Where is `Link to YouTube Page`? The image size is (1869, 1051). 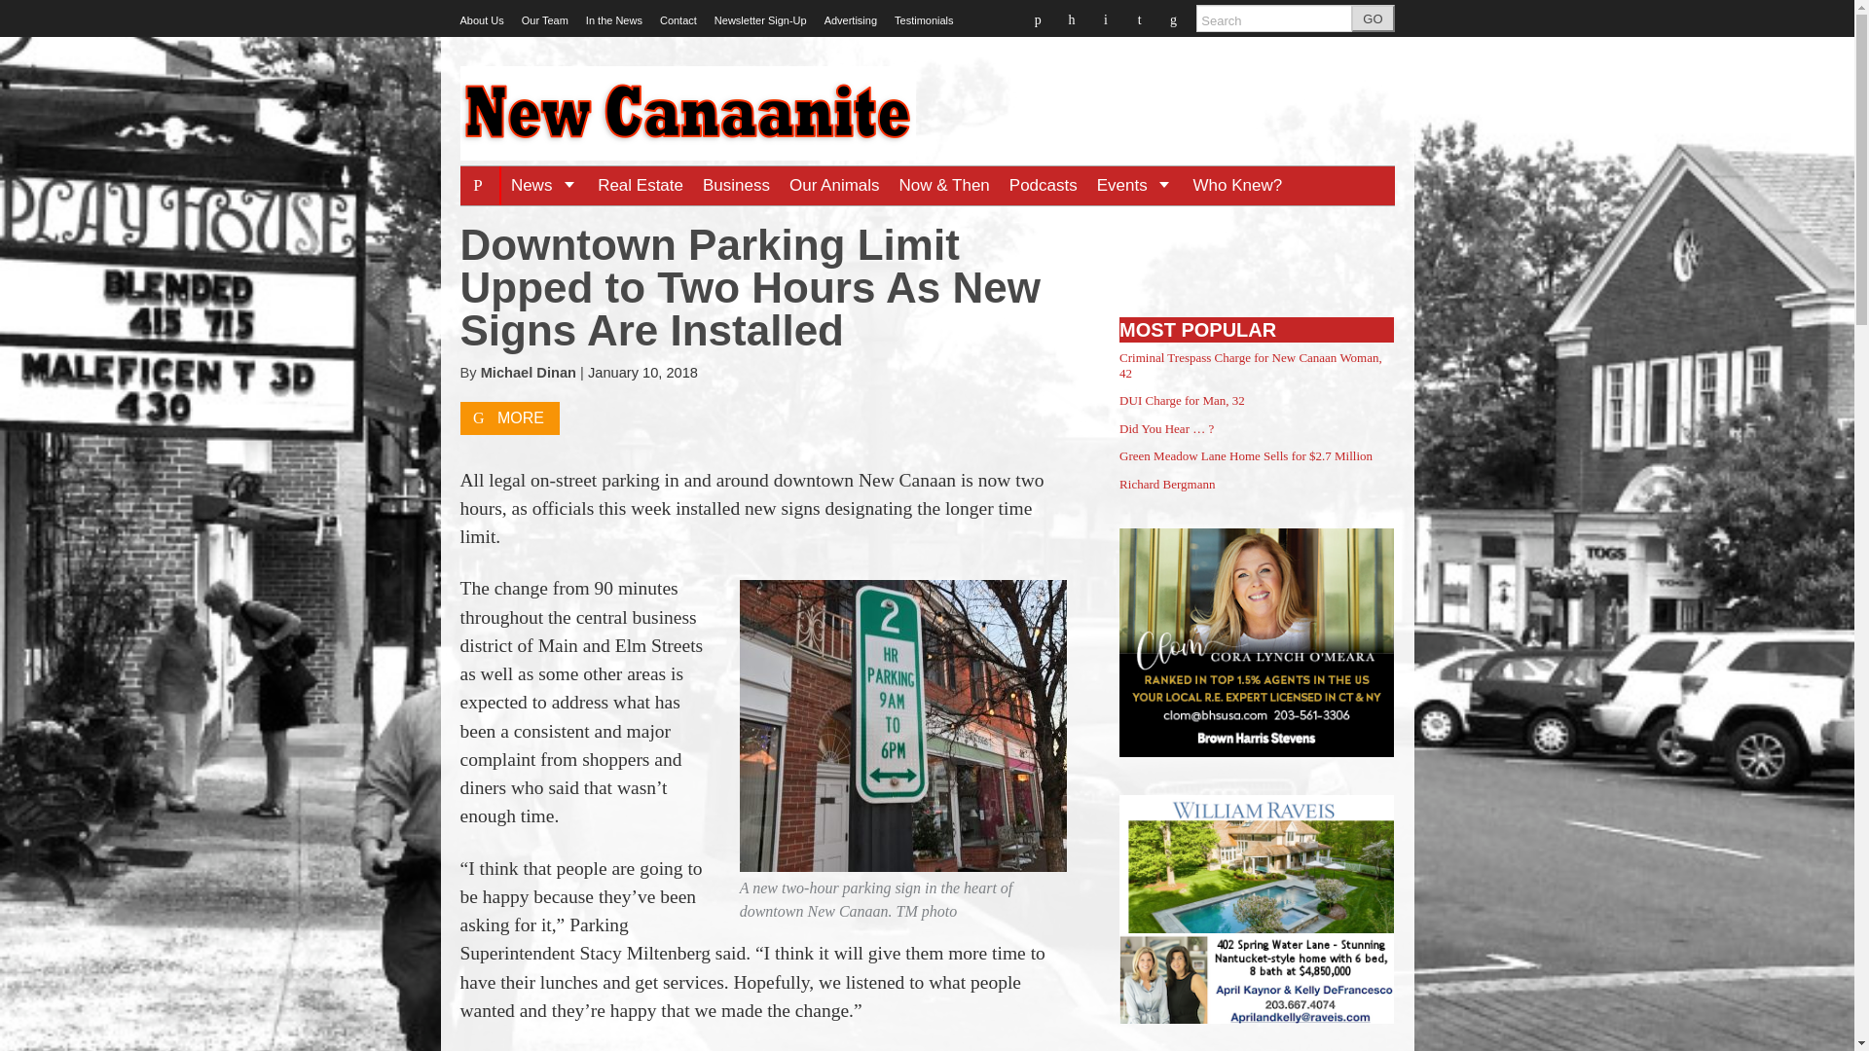 Link to YouTube Page is located at coordinates (1108, 18).